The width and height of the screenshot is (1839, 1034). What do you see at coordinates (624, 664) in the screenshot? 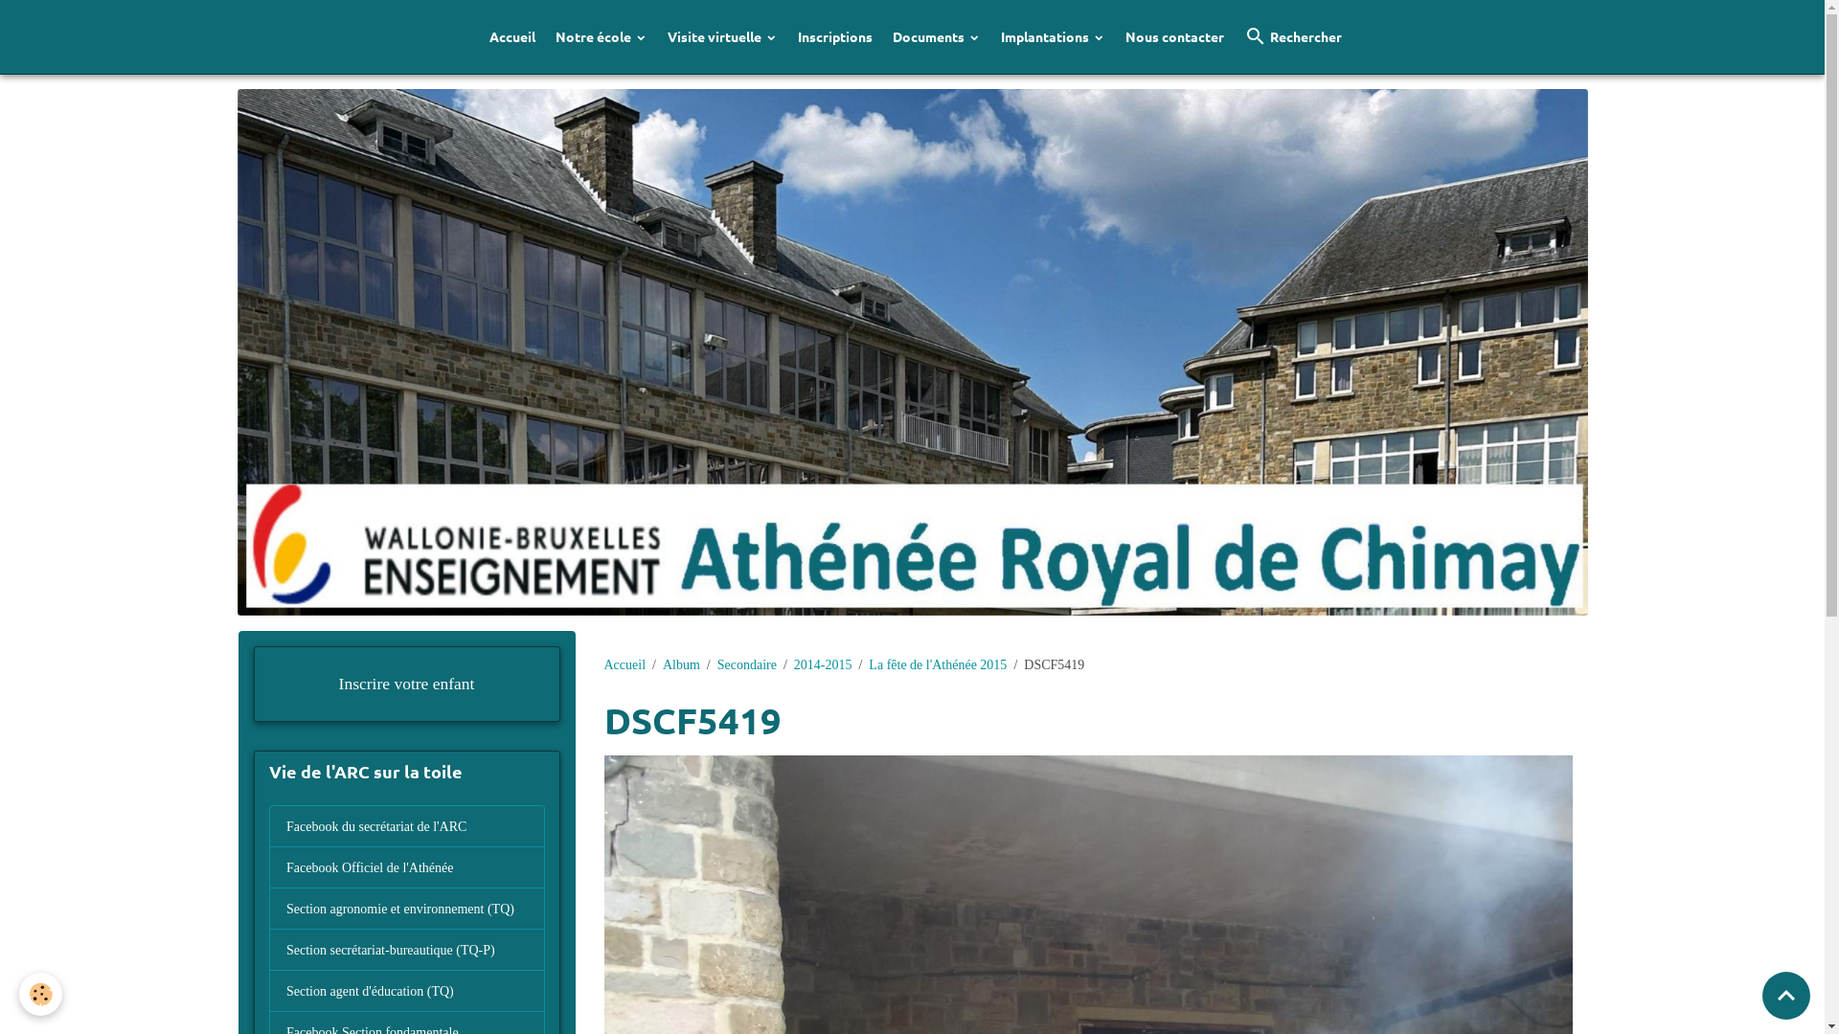
I see `Accueil` at bounding box center [624, 664].